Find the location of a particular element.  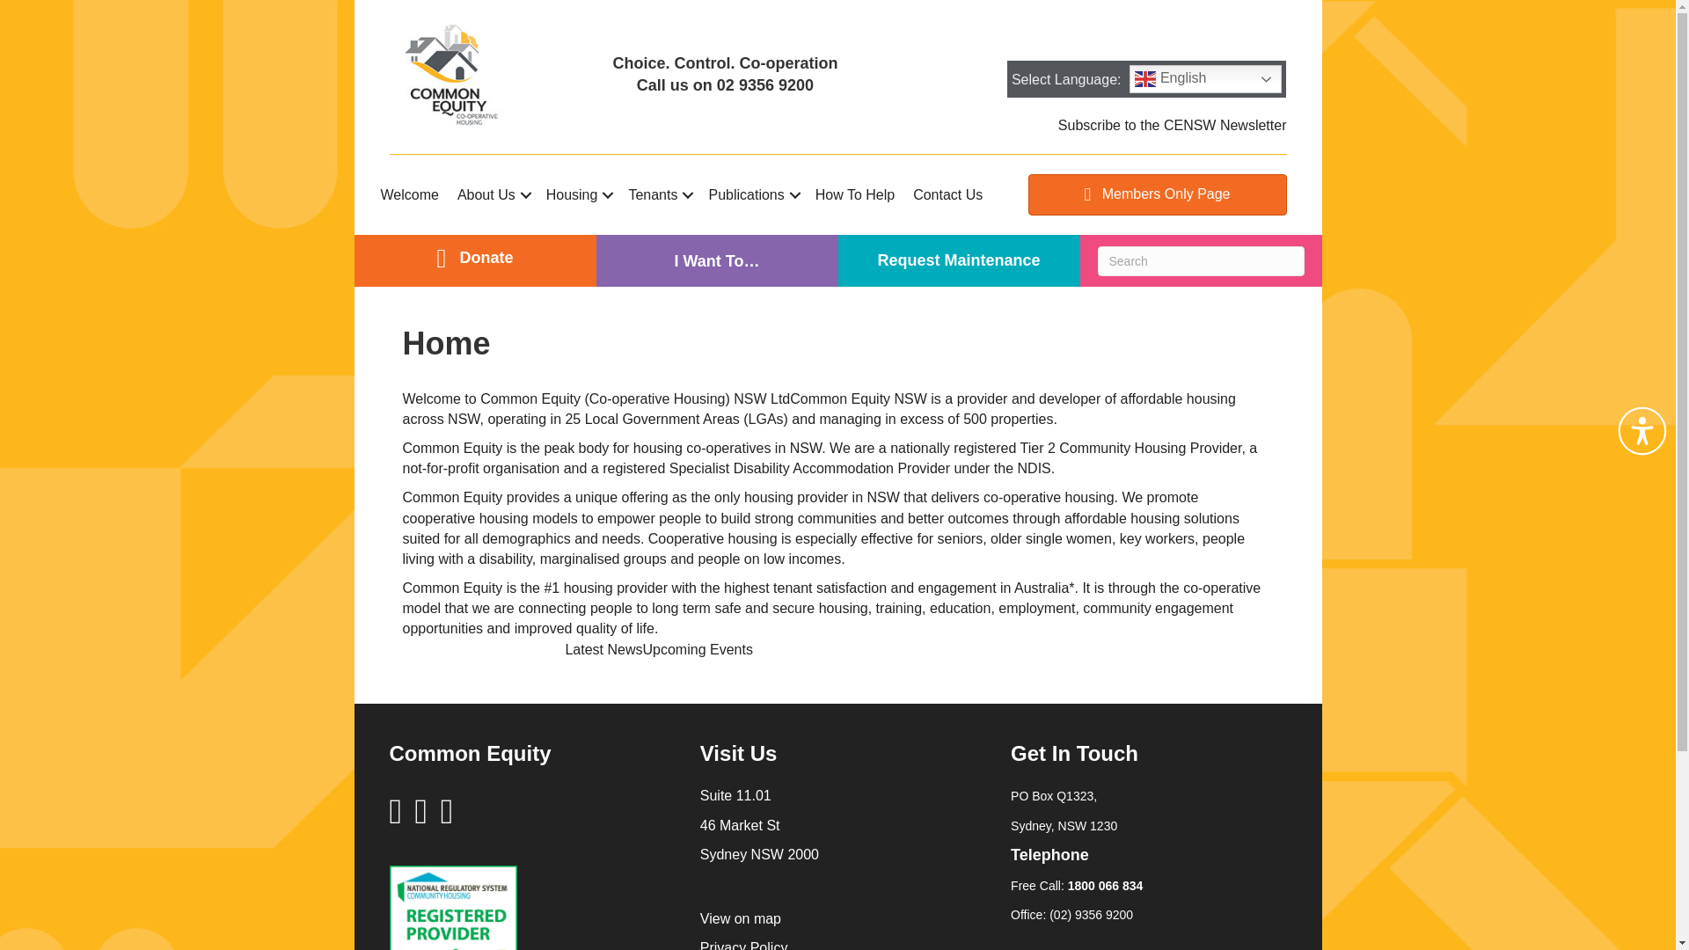

Housing is located at coordinates (578, 194).